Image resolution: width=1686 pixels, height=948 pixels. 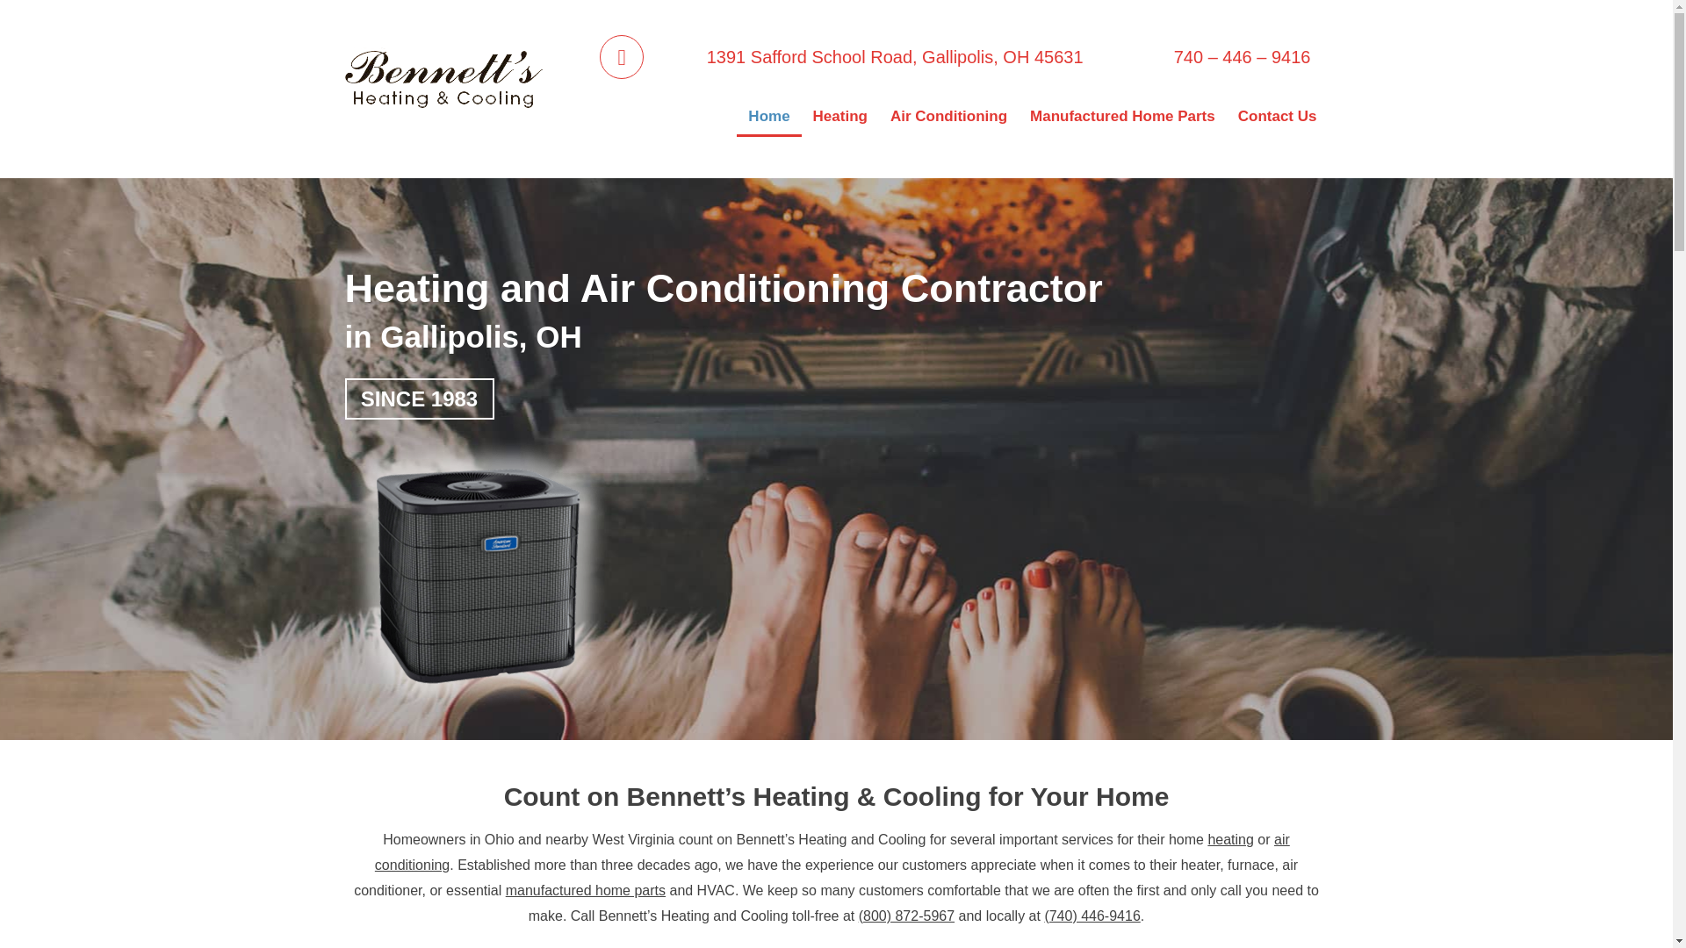 I want to click on heating, so click(x=1230, y=839).